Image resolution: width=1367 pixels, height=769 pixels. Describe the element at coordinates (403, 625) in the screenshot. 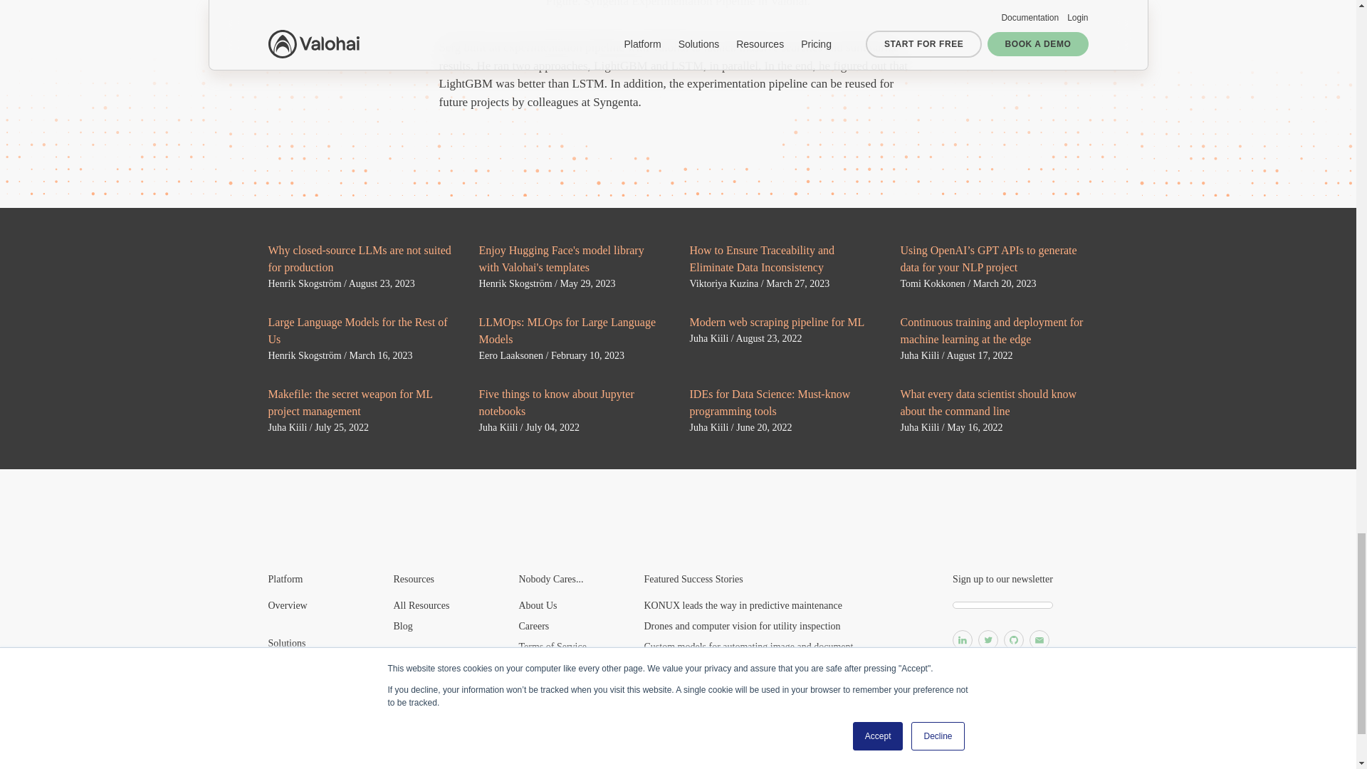

I see `Blog` at that location.